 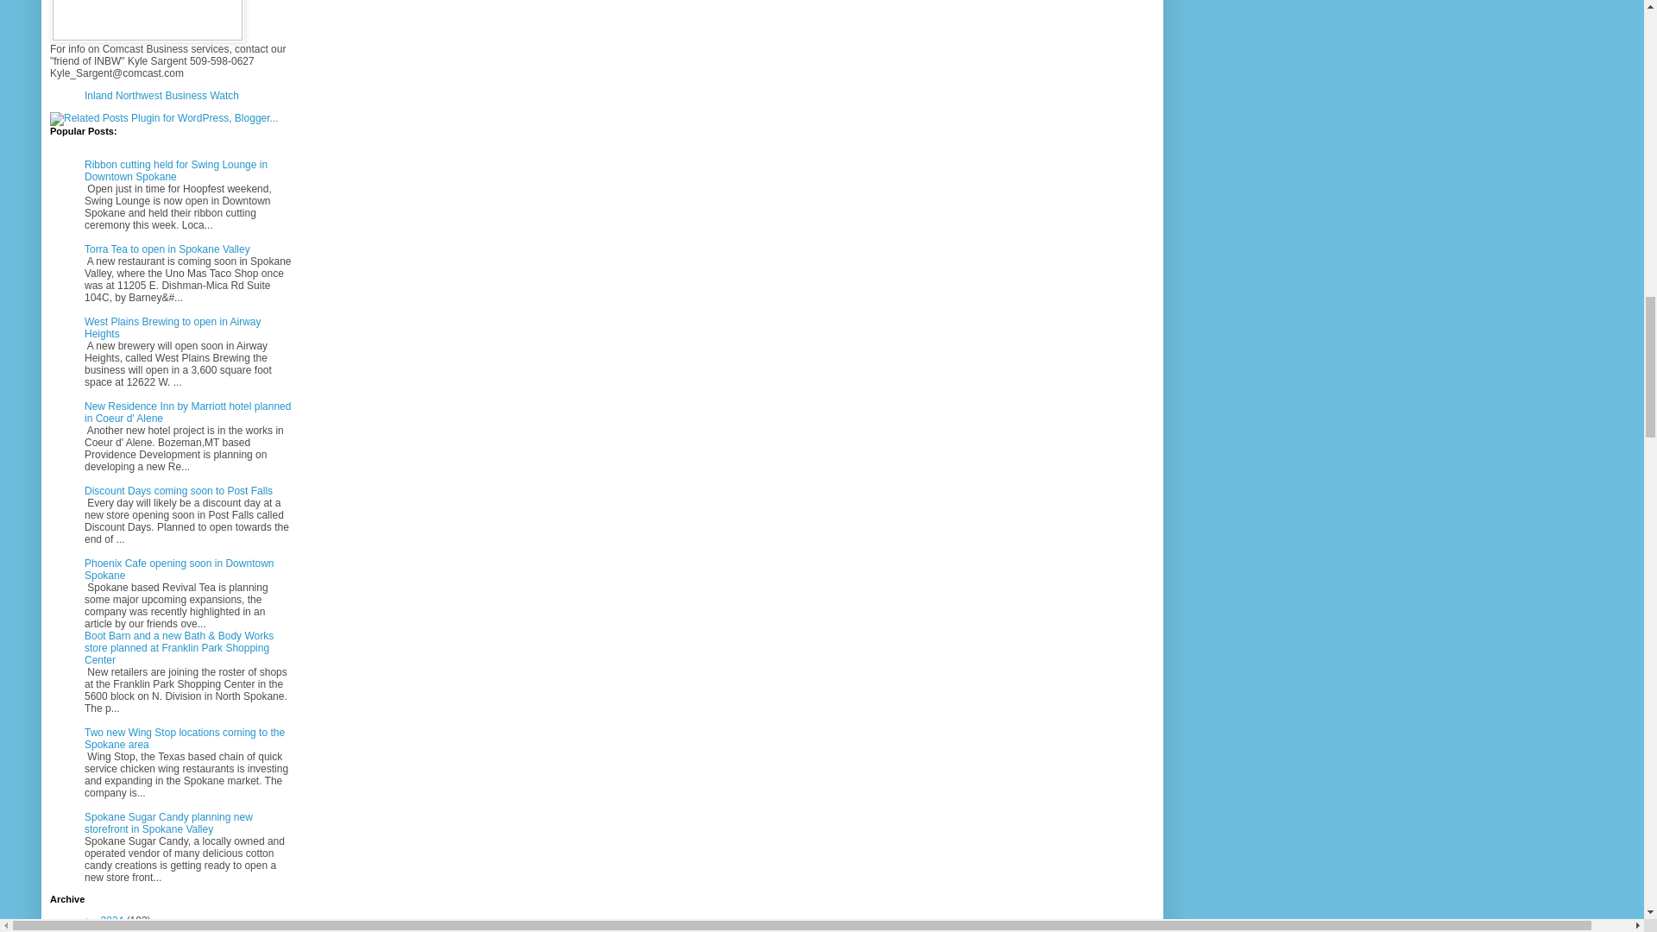 I want to click on Ribbon cutting held for Swing Lounge in Downtown Spokane, so click(x=175, y=170).